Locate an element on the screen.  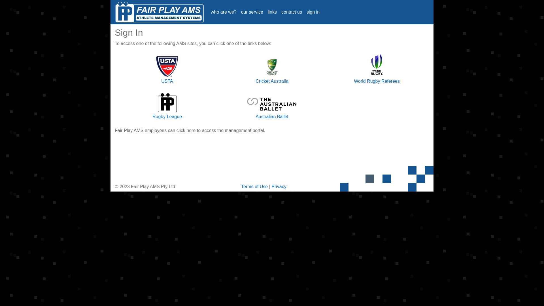
Terms of Use is located at coordinates (254, 186).